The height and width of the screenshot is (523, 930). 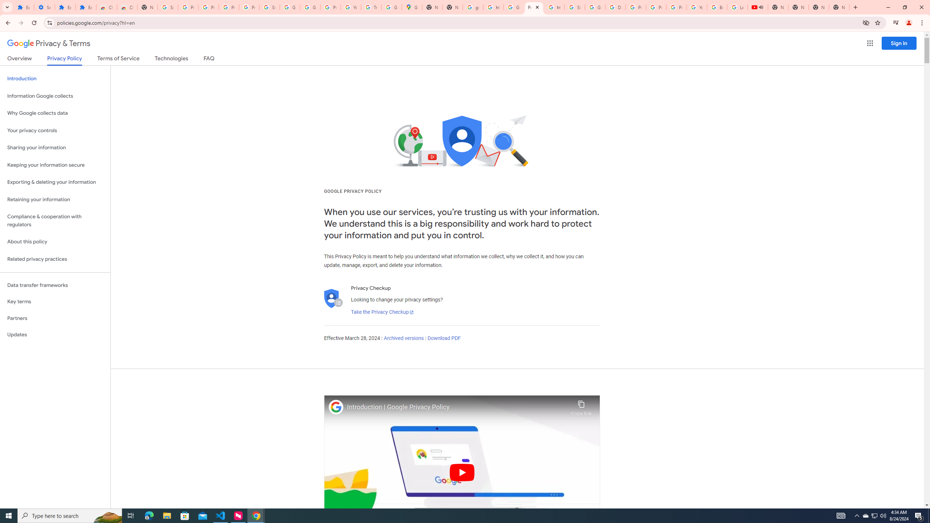 What do you see at coordinates (575, 7) in the screenshot?
I see `Sign in - Google Accounts` at bounding box center [575, 7].